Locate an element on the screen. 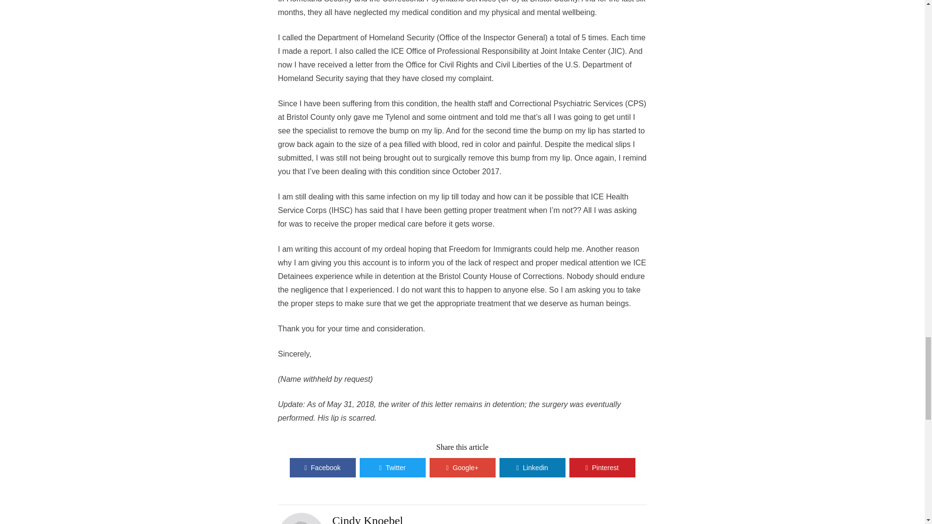 The width and height of the screenshot is (932, 524). Twitter is located at coordinates (392, 467).